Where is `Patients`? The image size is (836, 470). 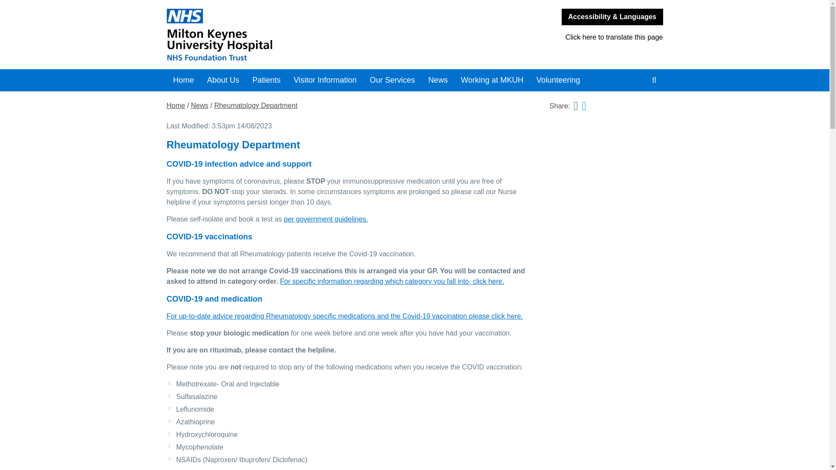
Patients is located at coordinates (266, 80).